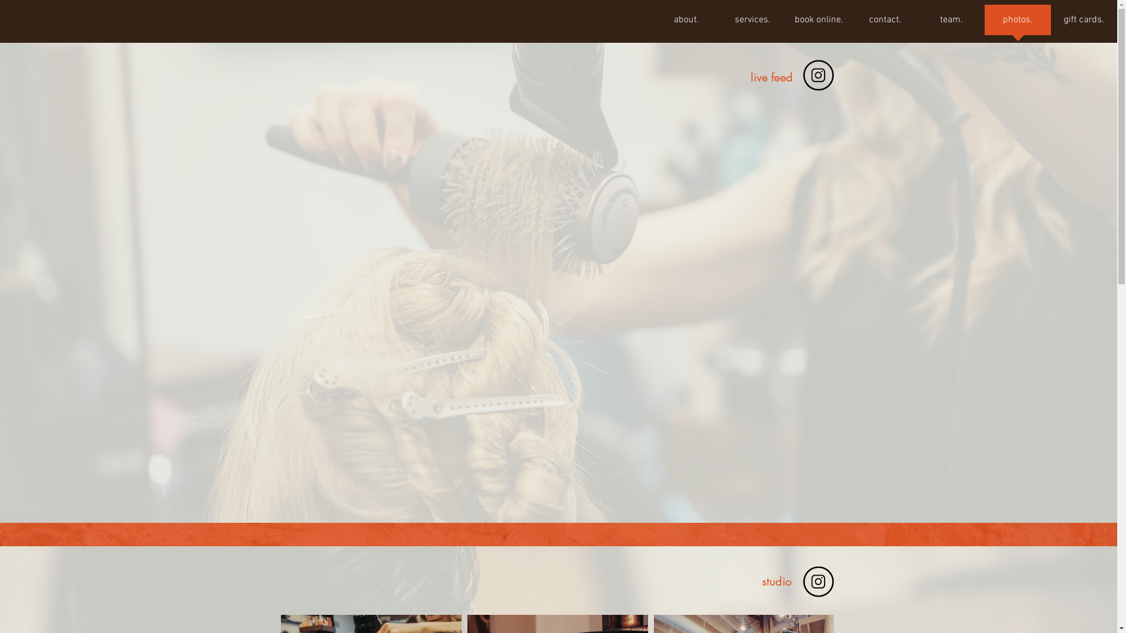 The image size is (1126, 633). Describe the element at coordinates (753, 23) in the screenshot. I see `services.` at that location.